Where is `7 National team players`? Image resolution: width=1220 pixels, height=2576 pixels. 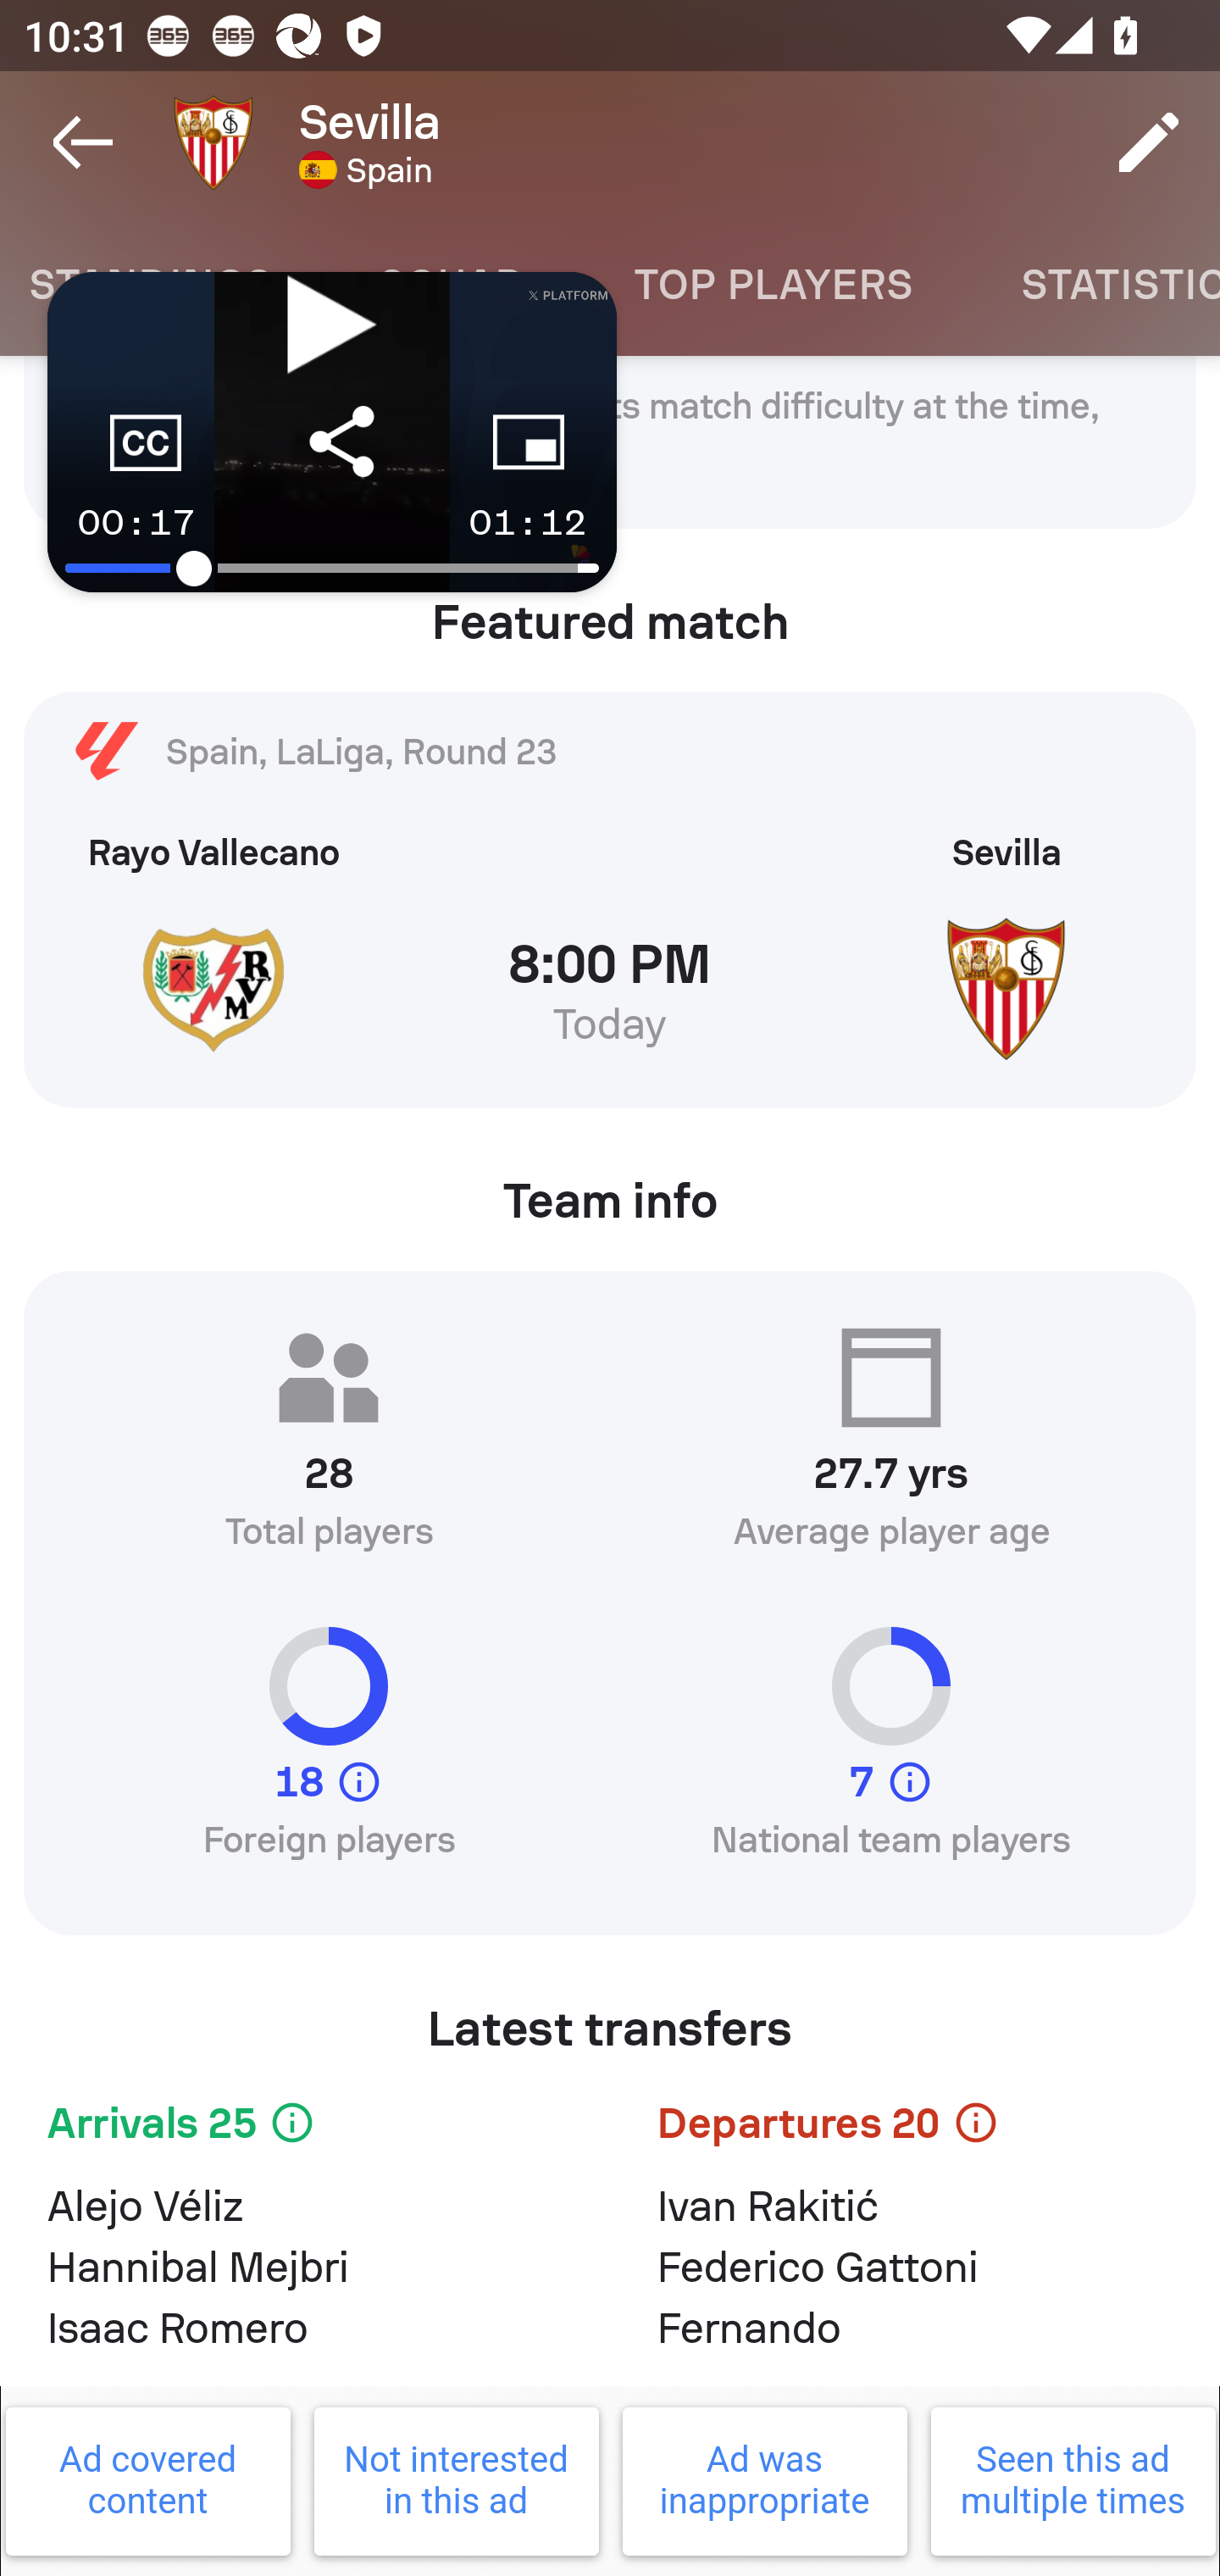 7 National team players is located at coordinates (891, 1756).